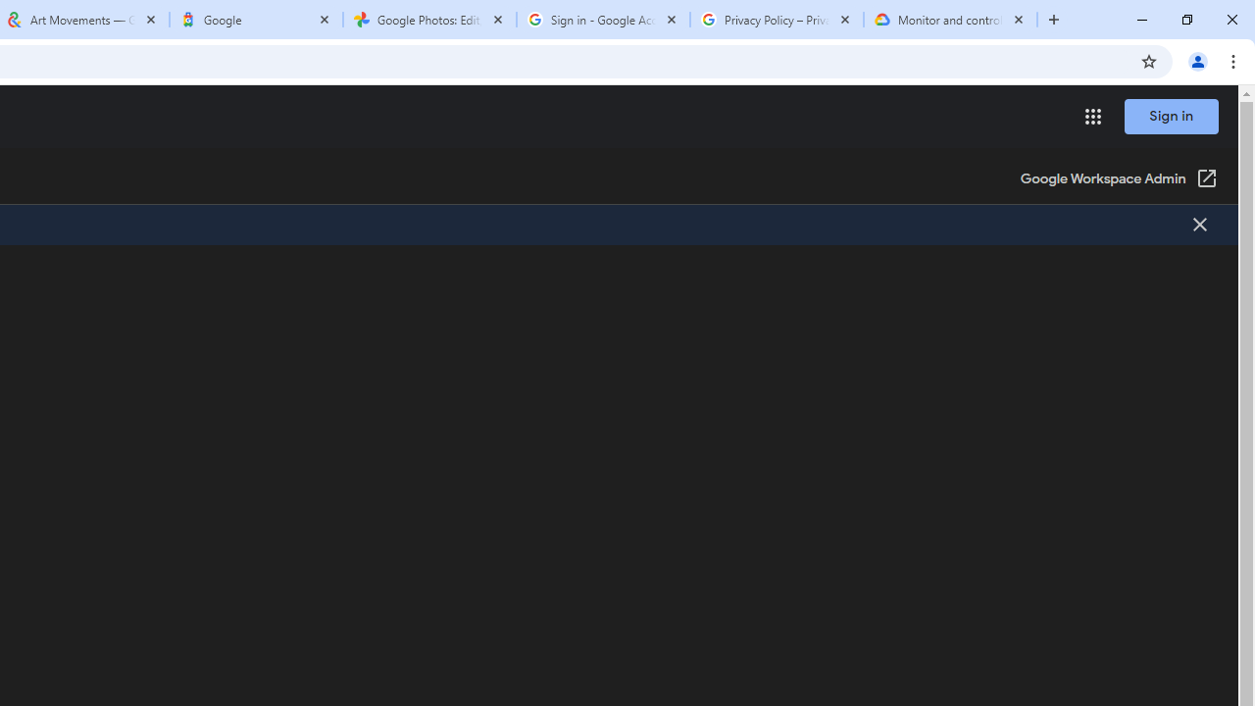 Image resolution: width=1255 pixels, height=706 pixels. I want to click on Google Workspace Admin (Open in a new window), so click(1118, 180).